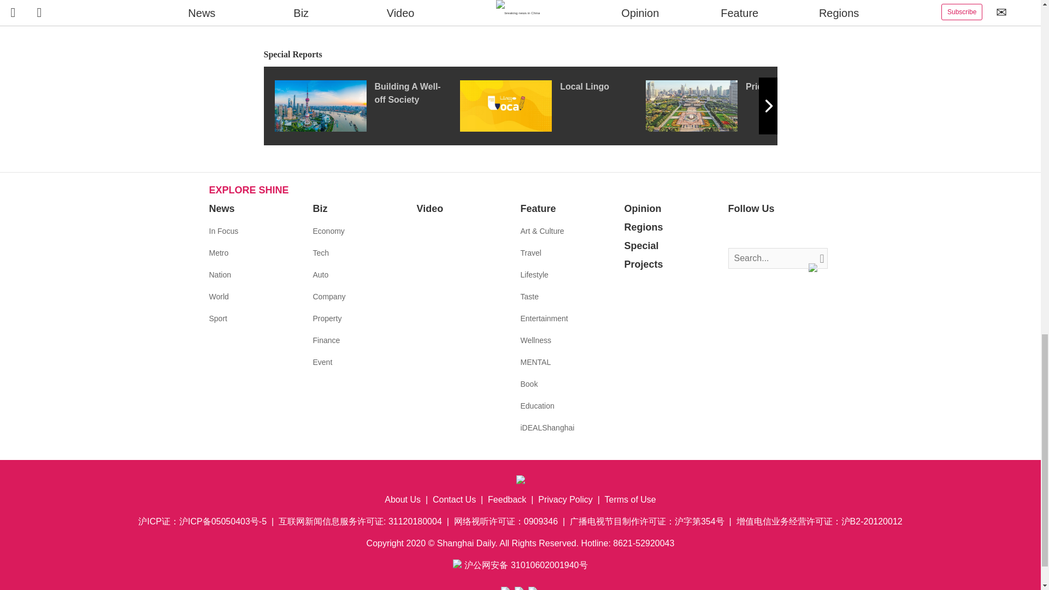 The image size is (1049, 590). I want to click on Follow us on Instagram, so click(769, 232).